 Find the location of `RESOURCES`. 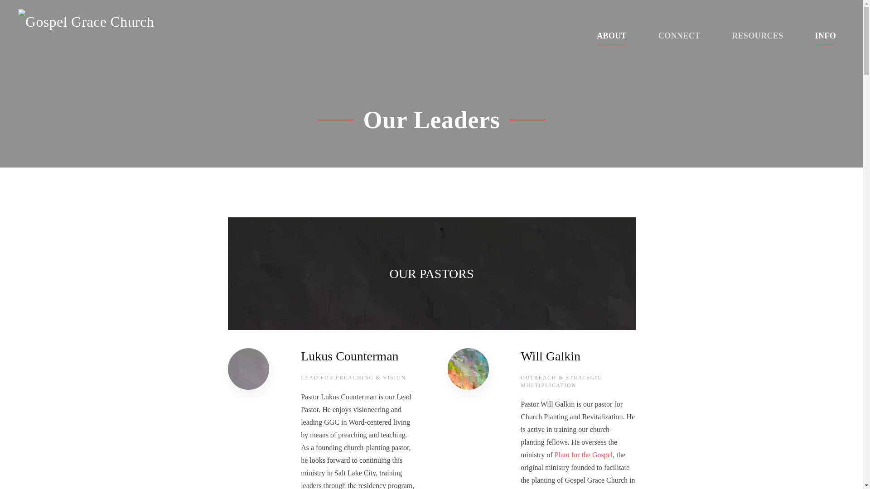

RESOURCES is located at coordinates (757, 36).